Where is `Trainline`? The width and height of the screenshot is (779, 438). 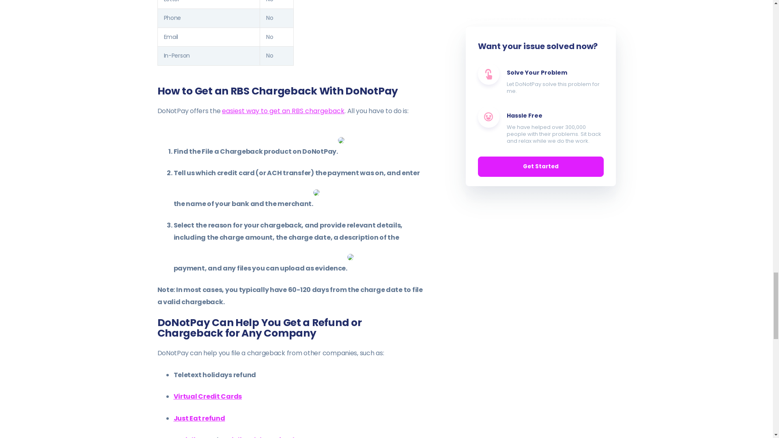 Trainline is located at coordinates (189, 436).